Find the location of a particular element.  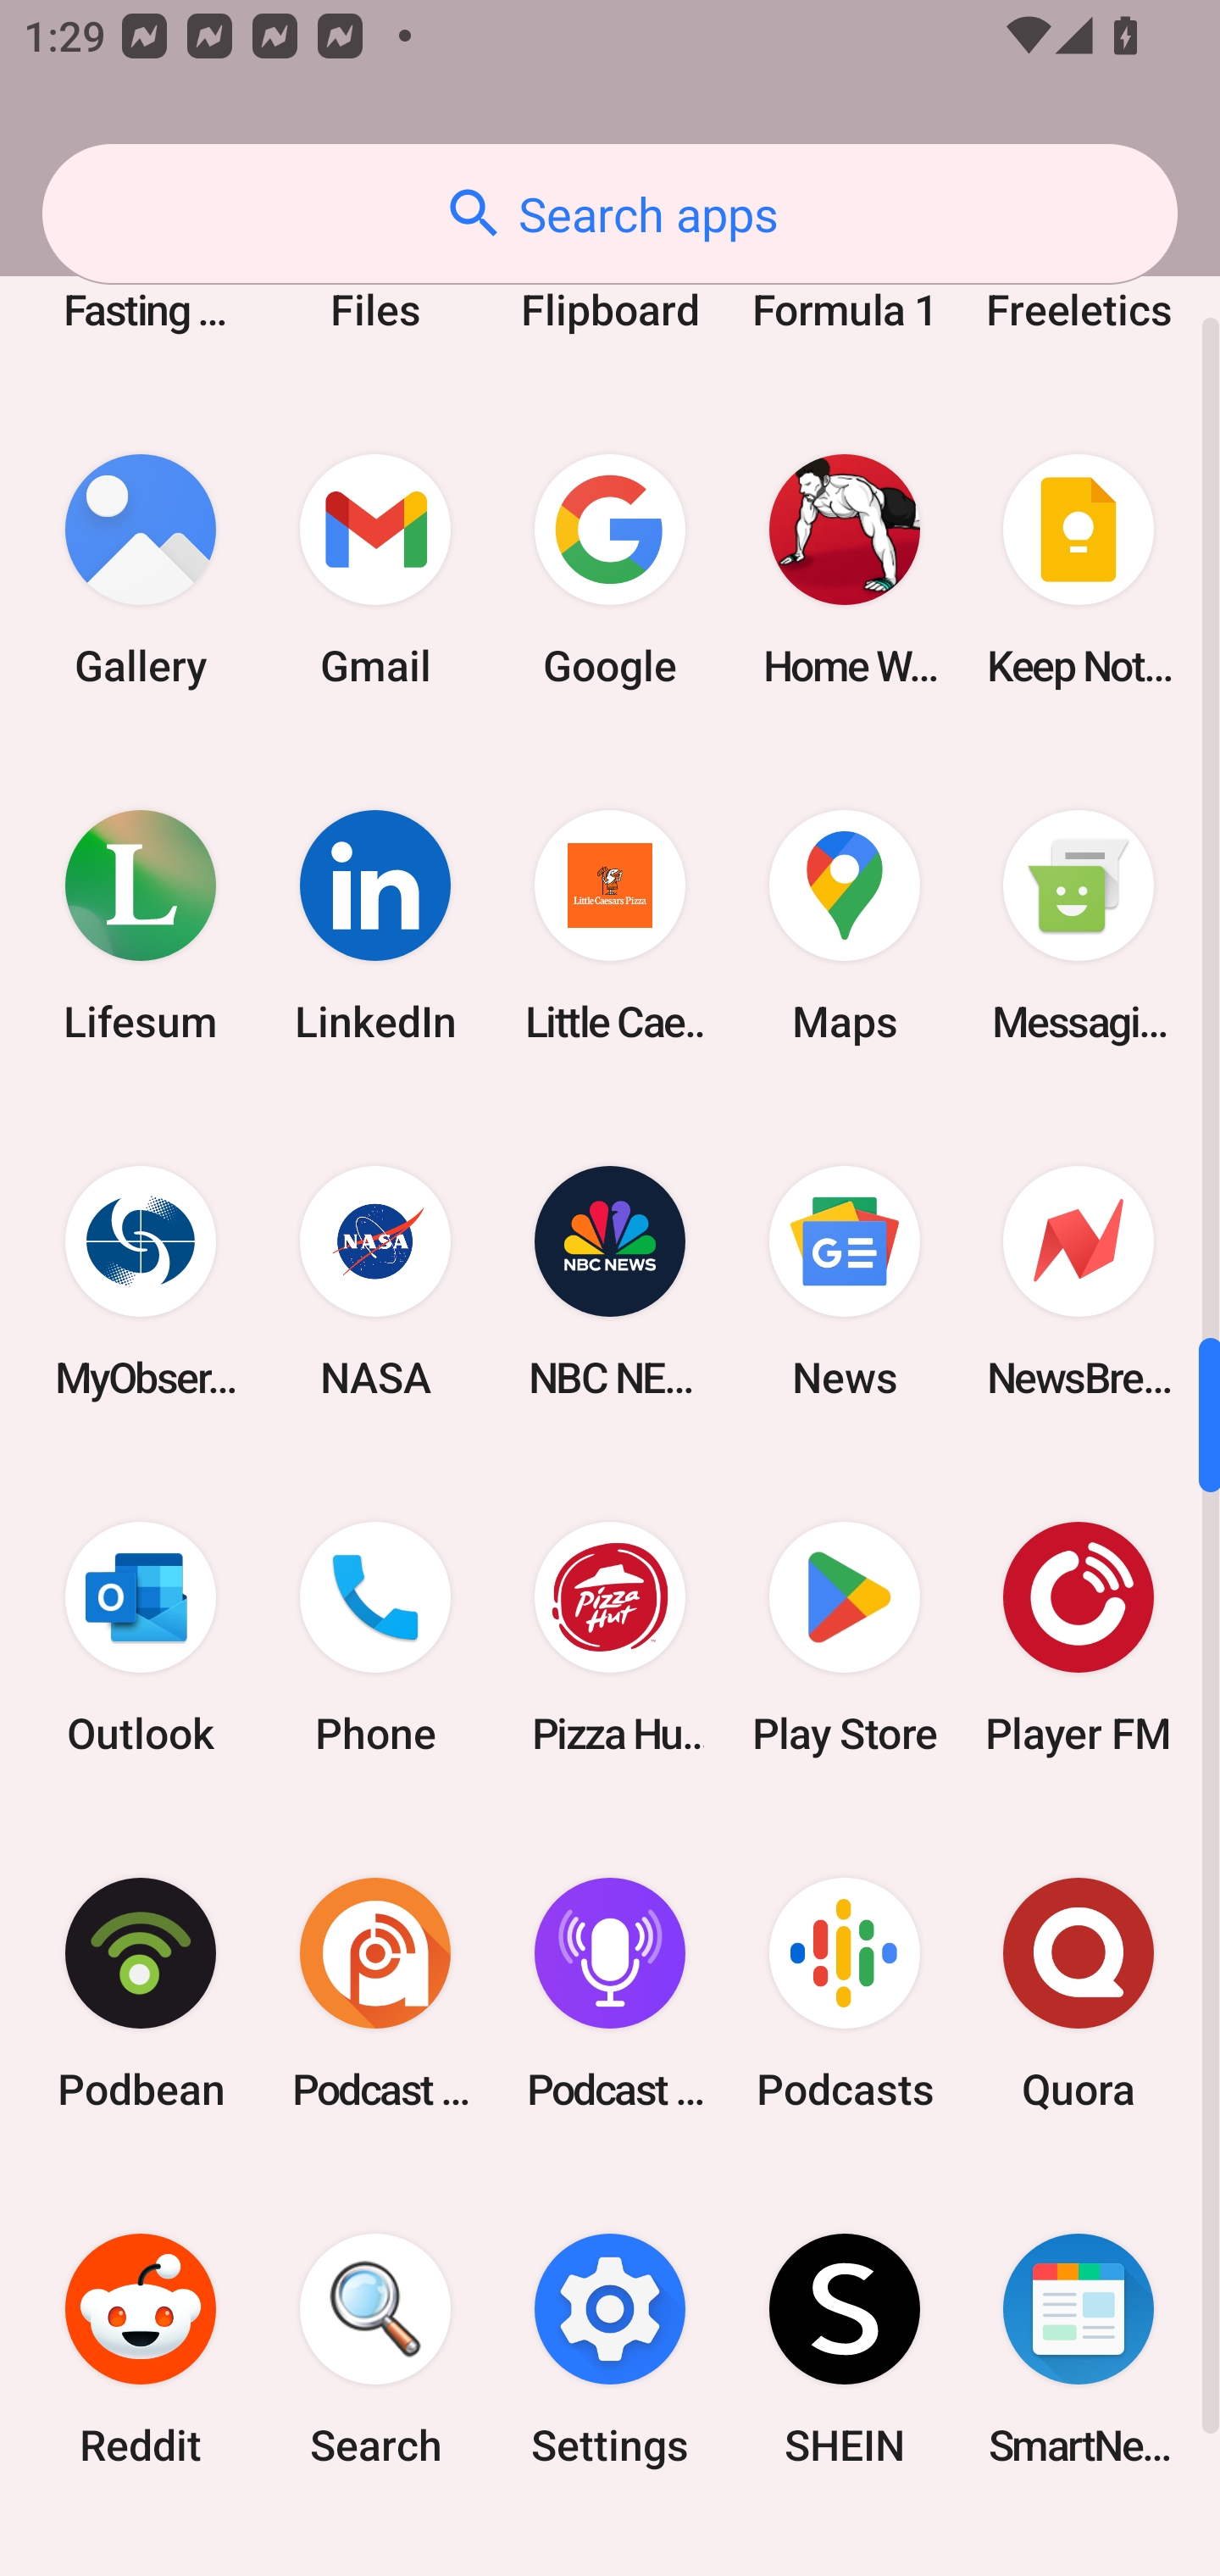

NewsBreak is located at coordinates (1079, 1283).